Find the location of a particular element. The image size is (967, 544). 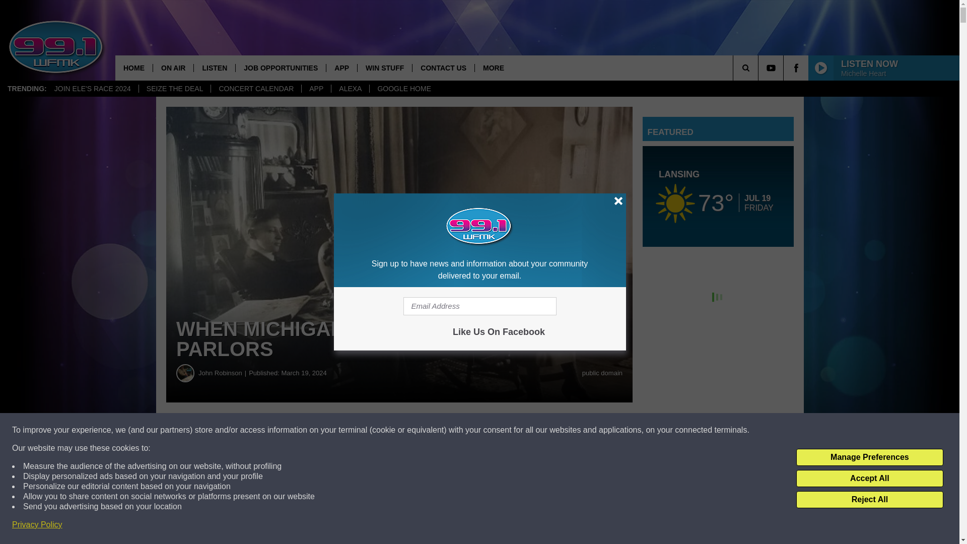

APP is located at coordinates (341, 67).